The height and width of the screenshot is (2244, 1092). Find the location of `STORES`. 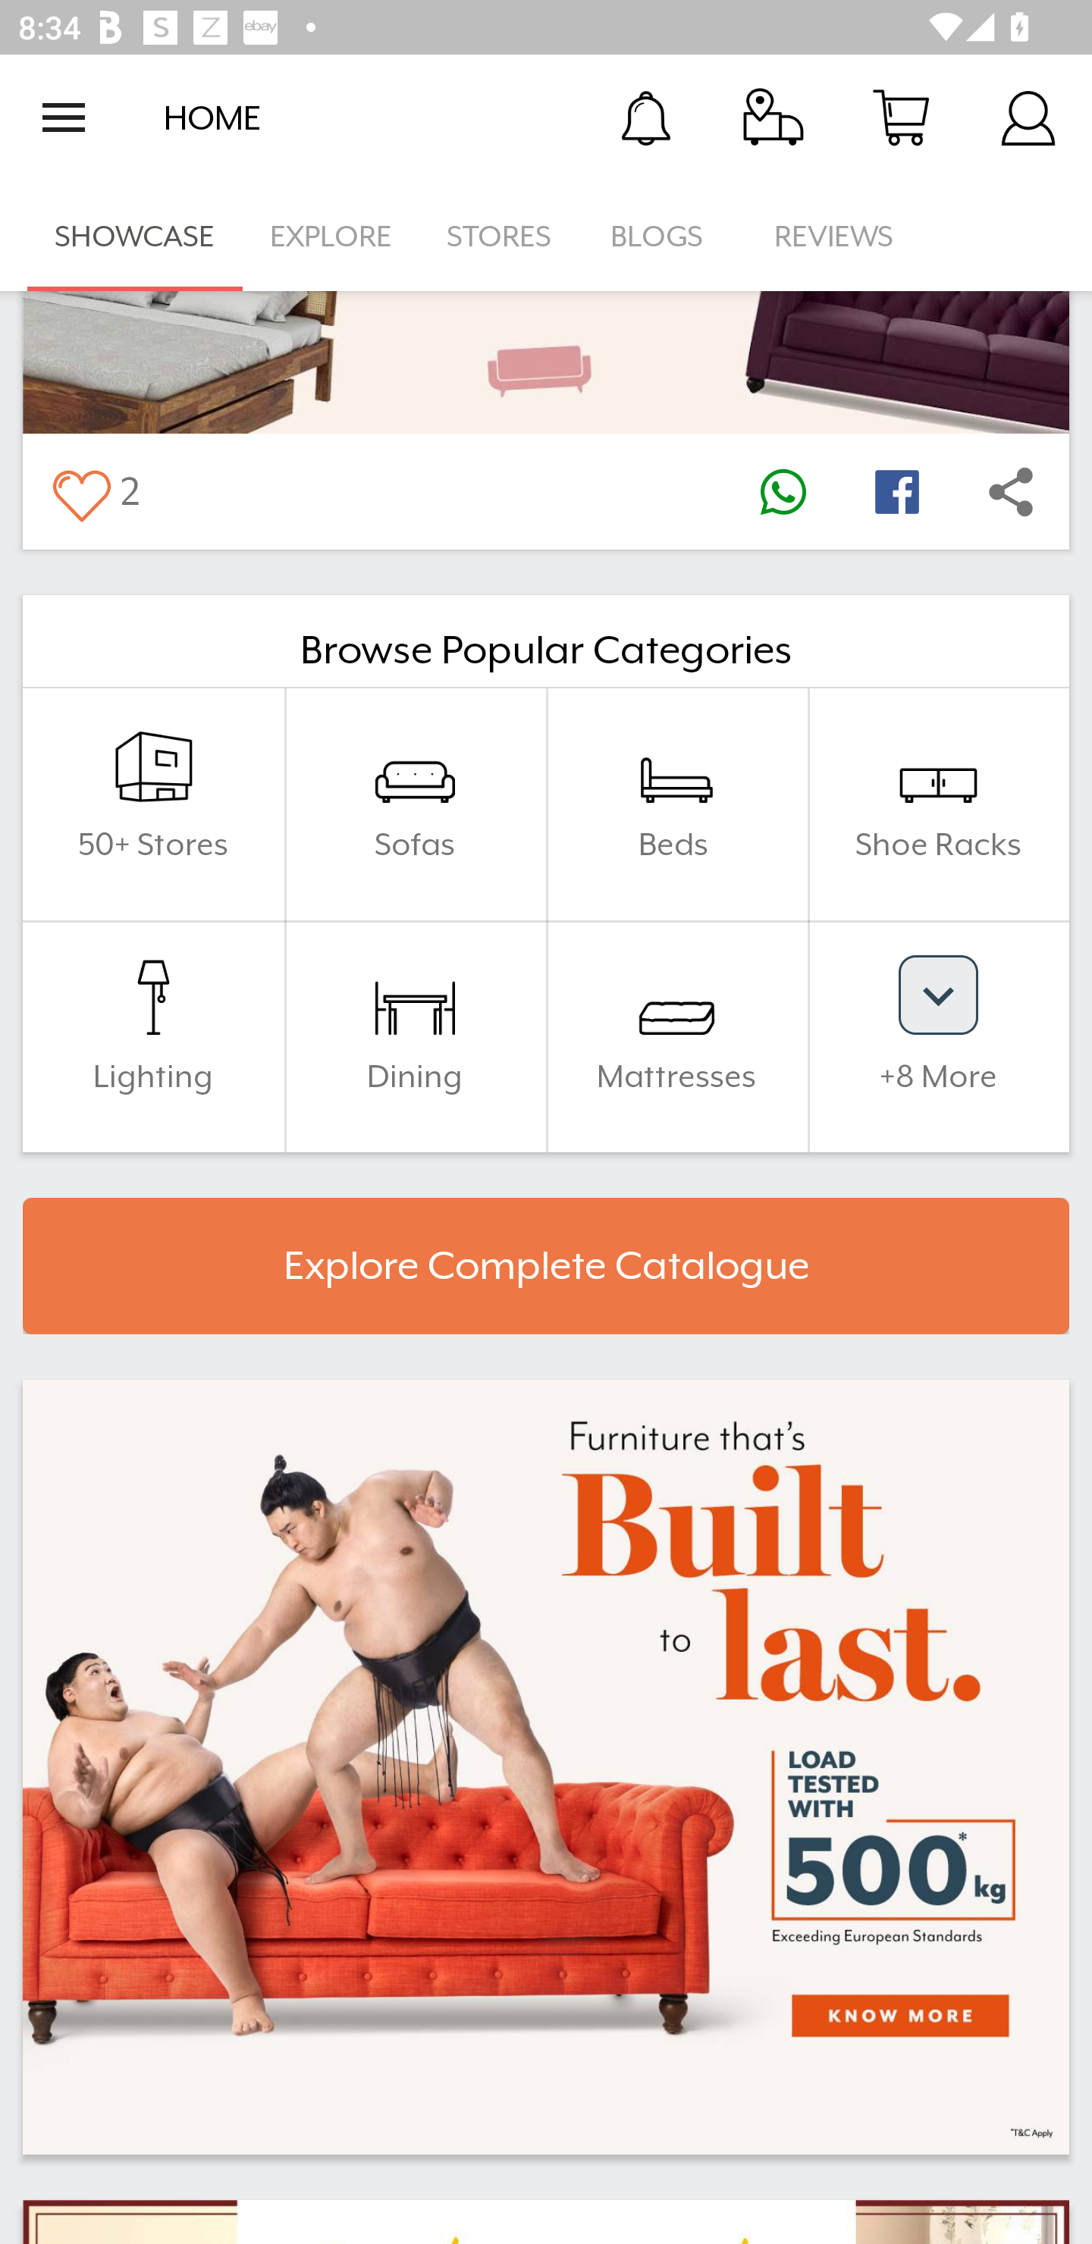

STORES is located at coordinates (500, 237).